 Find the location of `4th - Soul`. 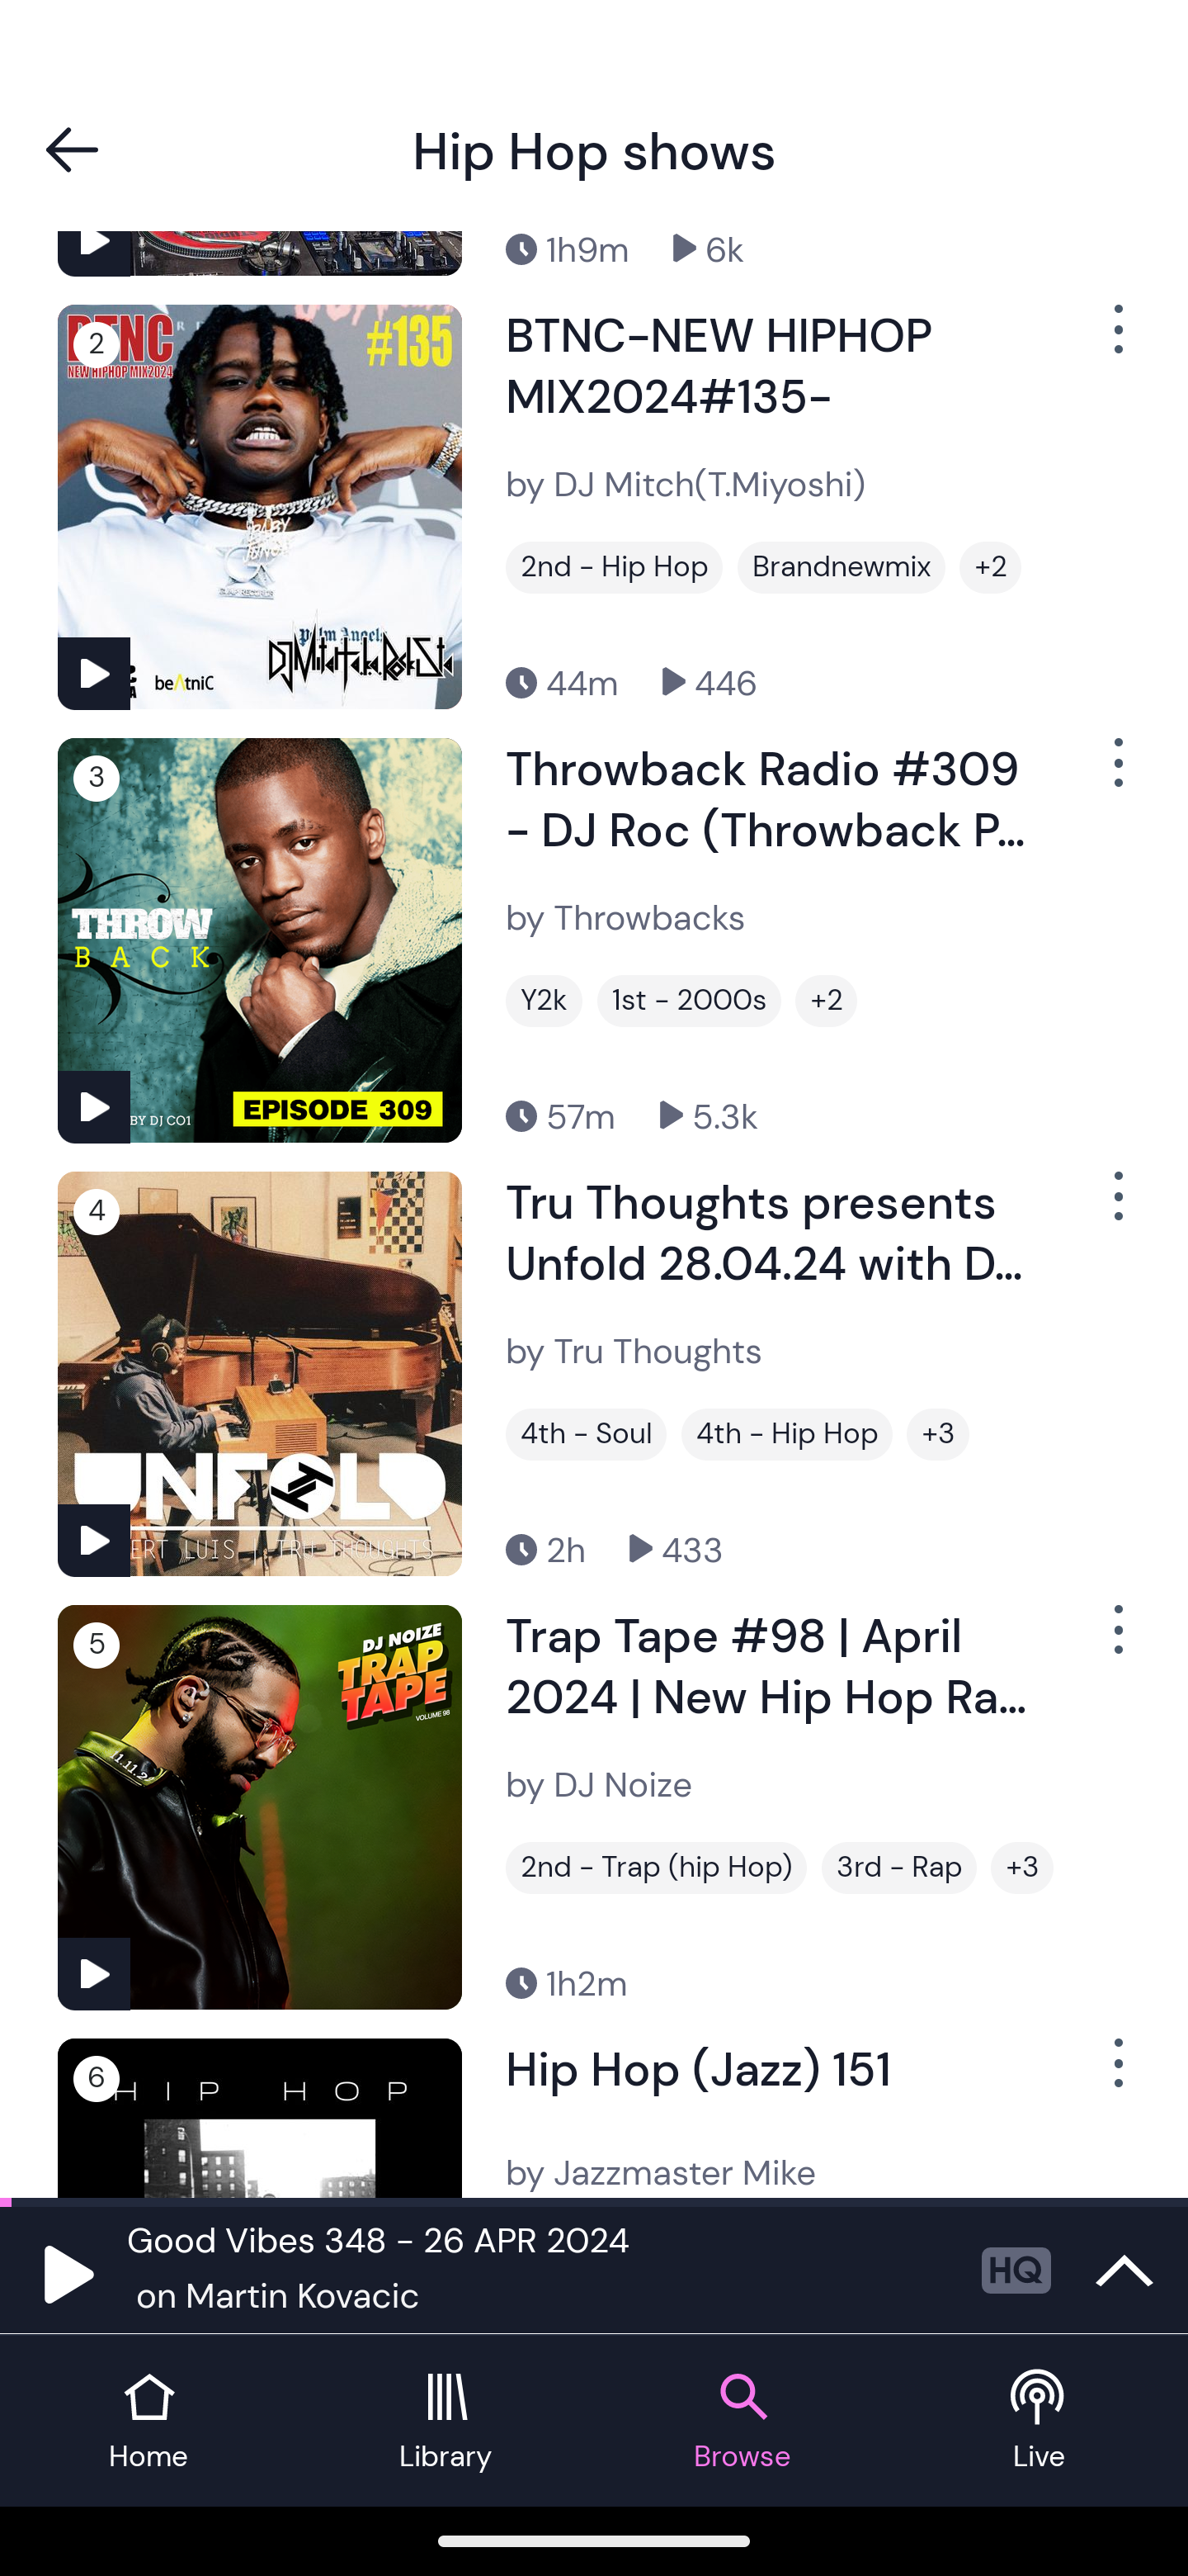

4th - Soul is located at coordinates (586, 1435).